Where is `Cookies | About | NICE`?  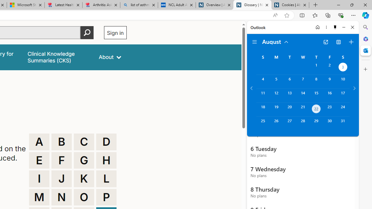
Cookies | About | NICE is located at coordinates (290, 5).